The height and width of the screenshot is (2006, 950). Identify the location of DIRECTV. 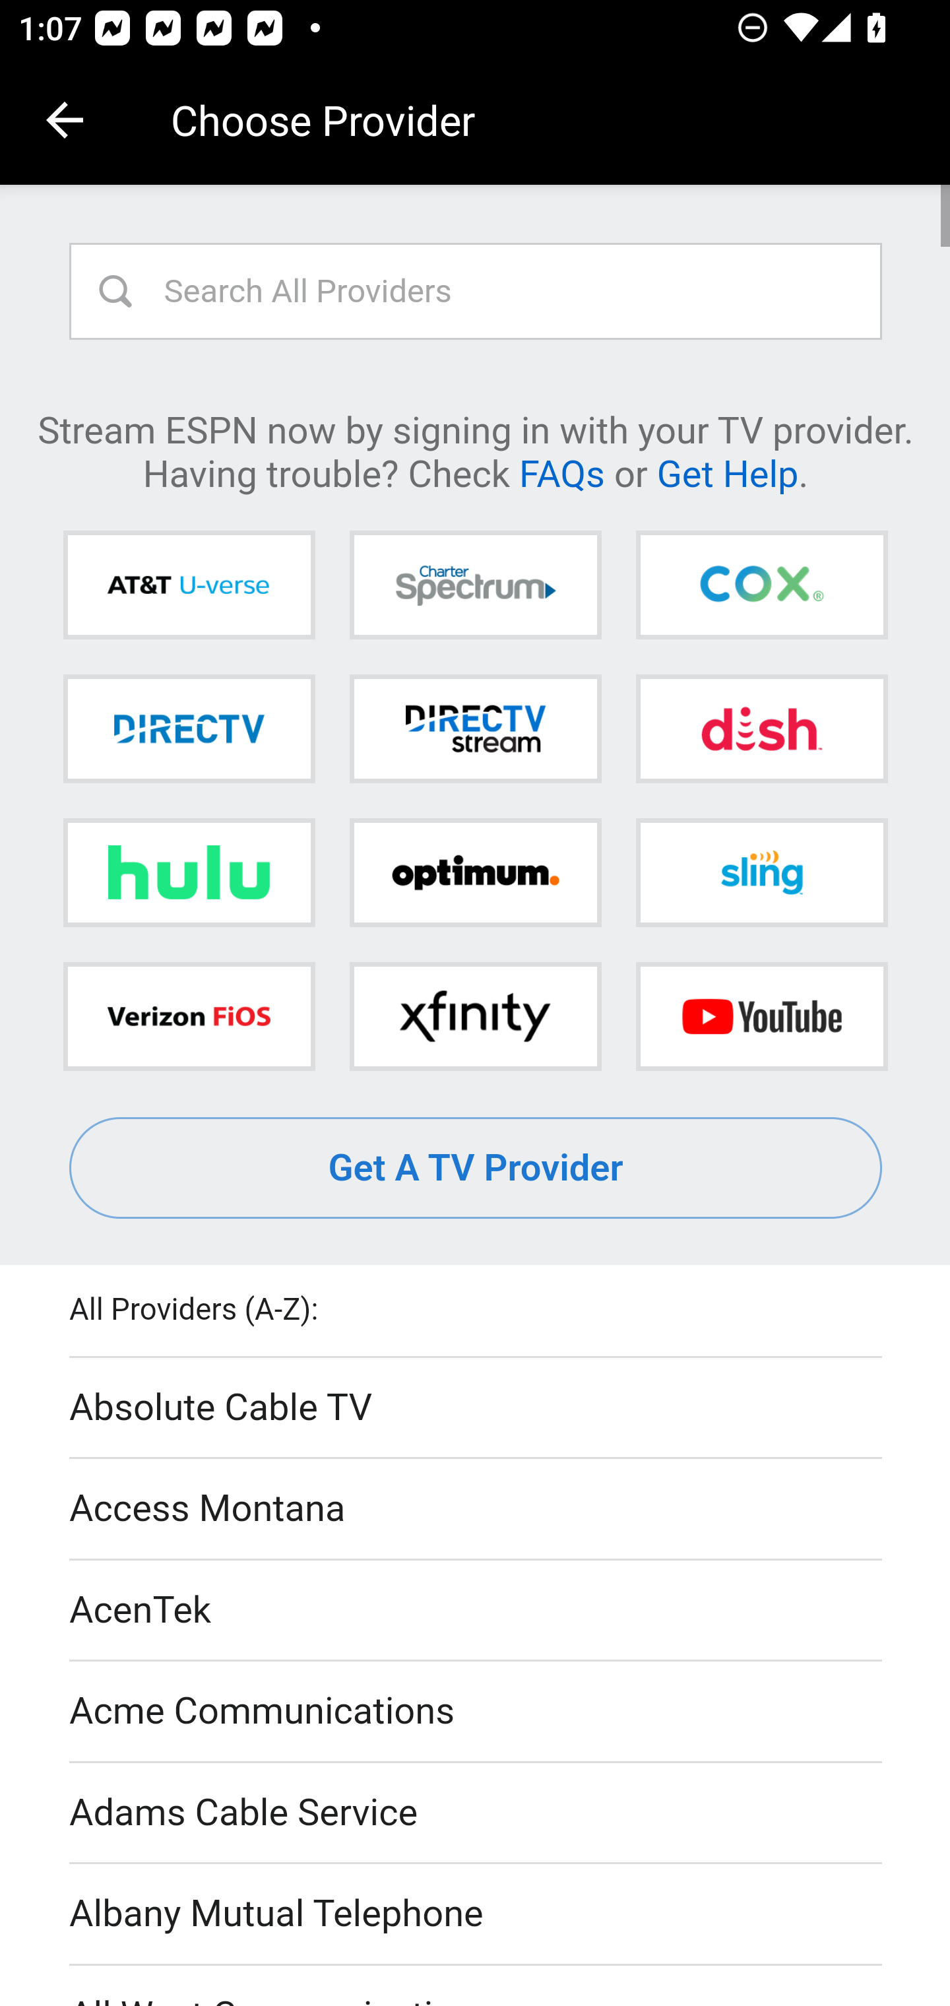
(189, 728).